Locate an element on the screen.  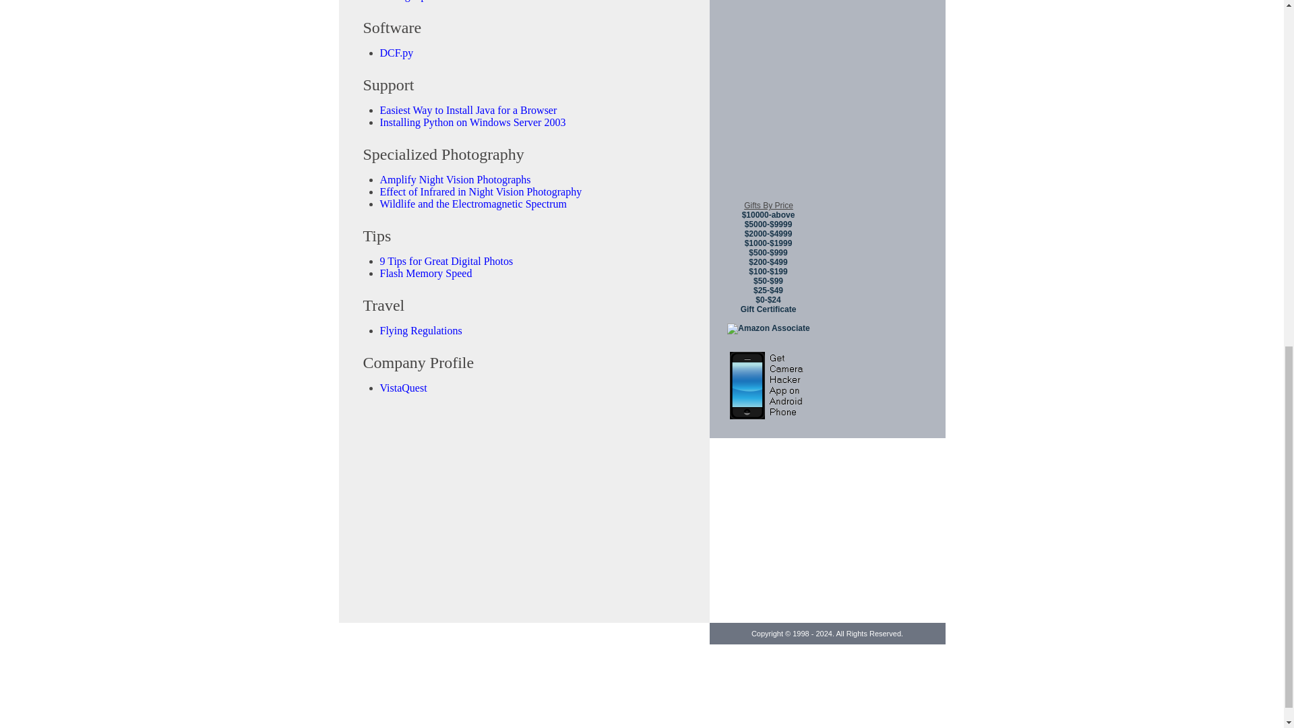
Flying Regulations is located at coordinates (421, 330).